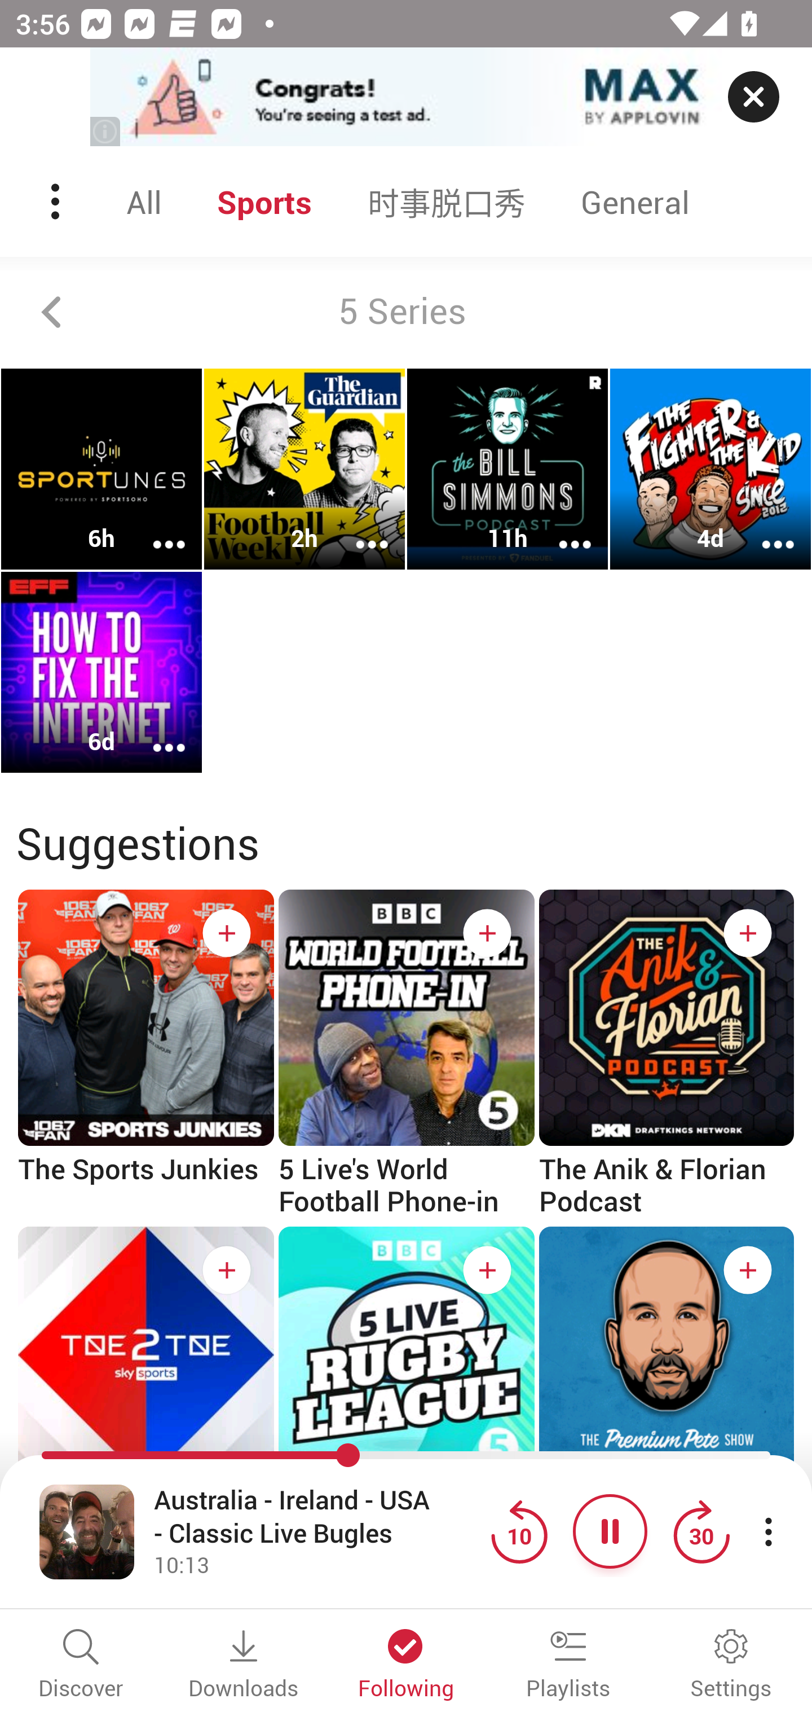  What do you see at coordinates (710, 469) in the screenshot?
I see `The Fighter & The Kid 4d More options More options` at bounding box center [710, 469].